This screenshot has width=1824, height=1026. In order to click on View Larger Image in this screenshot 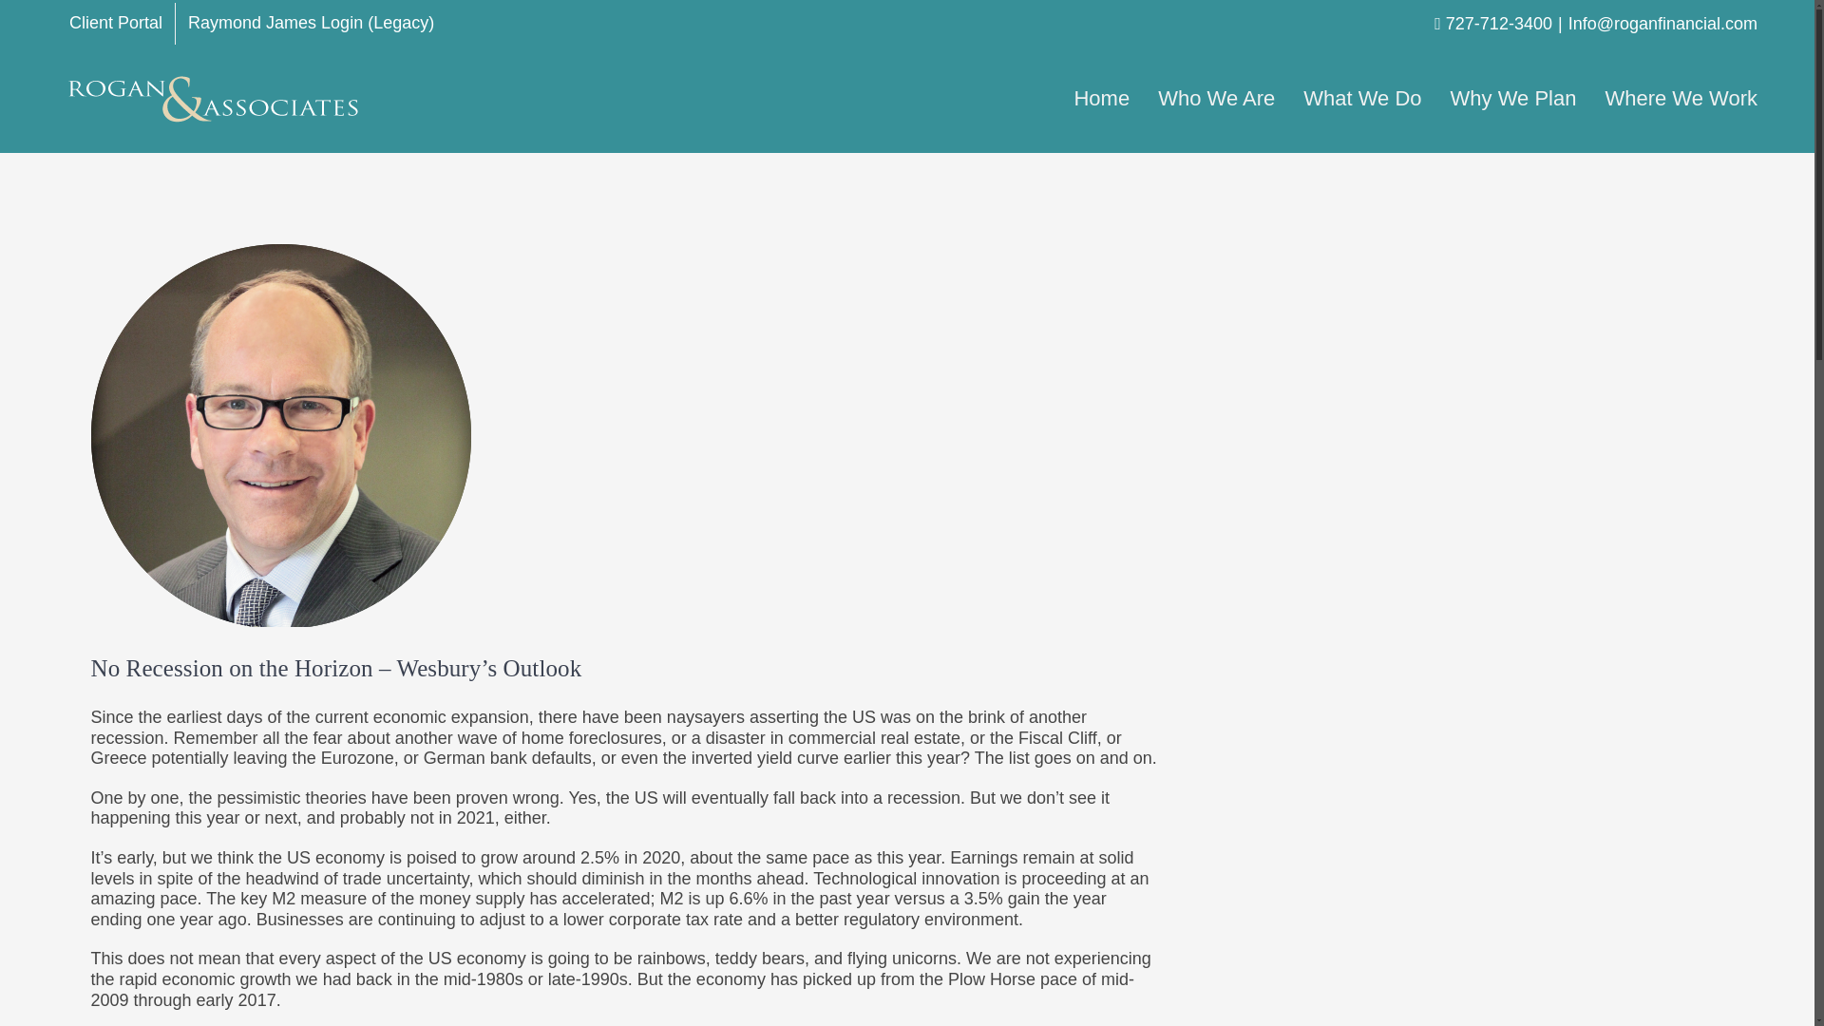, I will do `click(281, 433)`.